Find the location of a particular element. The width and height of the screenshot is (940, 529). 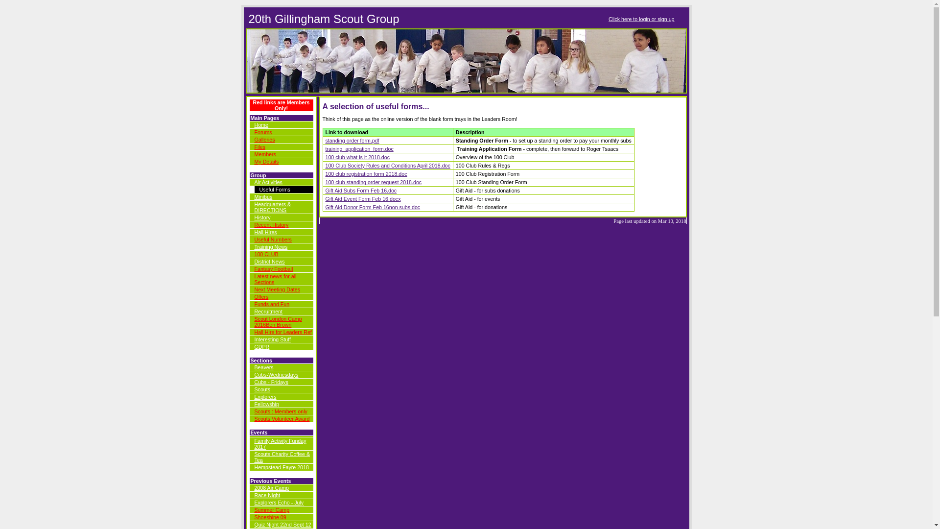

Hall Hire for Leaders Ref is located at coordinates (283, 332).